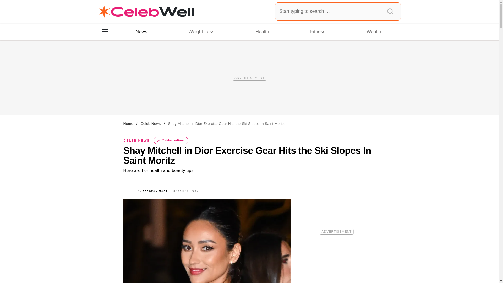 The height and width of the screenshot is (283, 503). Describe the element at coordinates (150, 124) in the screenshot. I see `Celeb News` at that location.